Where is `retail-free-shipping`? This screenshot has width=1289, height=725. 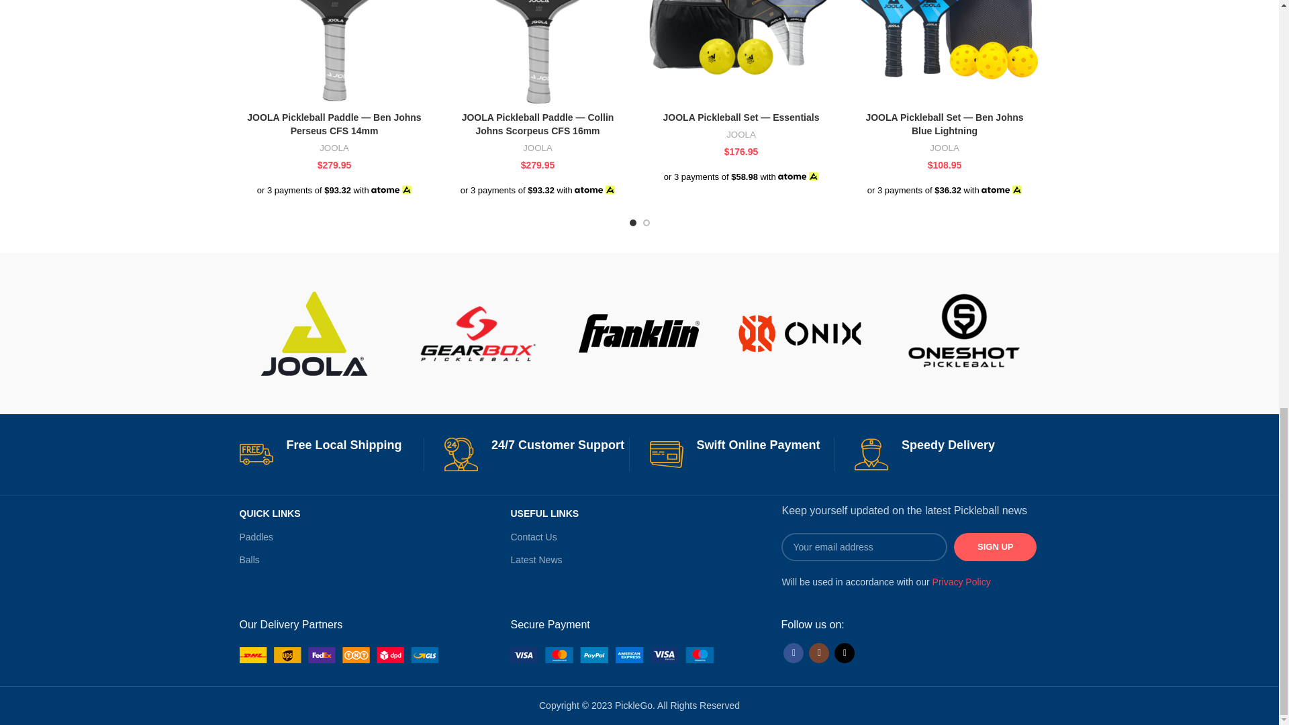
retail-free-shipping is located at coordinates (255, 454).